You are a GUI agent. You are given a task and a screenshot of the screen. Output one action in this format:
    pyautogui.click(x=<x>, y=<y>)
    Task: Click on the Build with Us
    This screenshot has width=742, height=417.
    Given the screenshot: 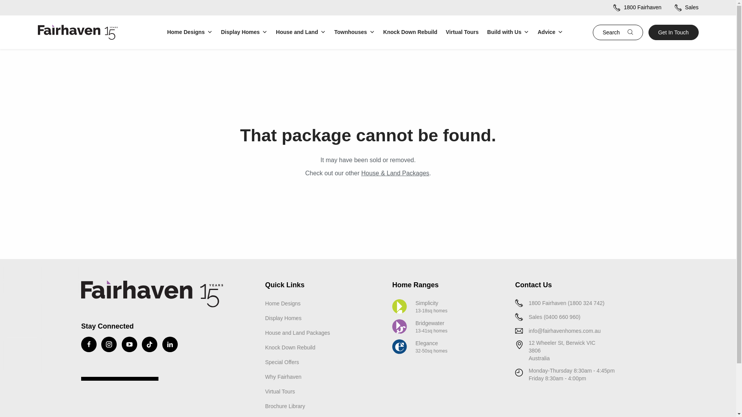 What is the action you would take?
    pyautogui.click(x=509, y=32)
    